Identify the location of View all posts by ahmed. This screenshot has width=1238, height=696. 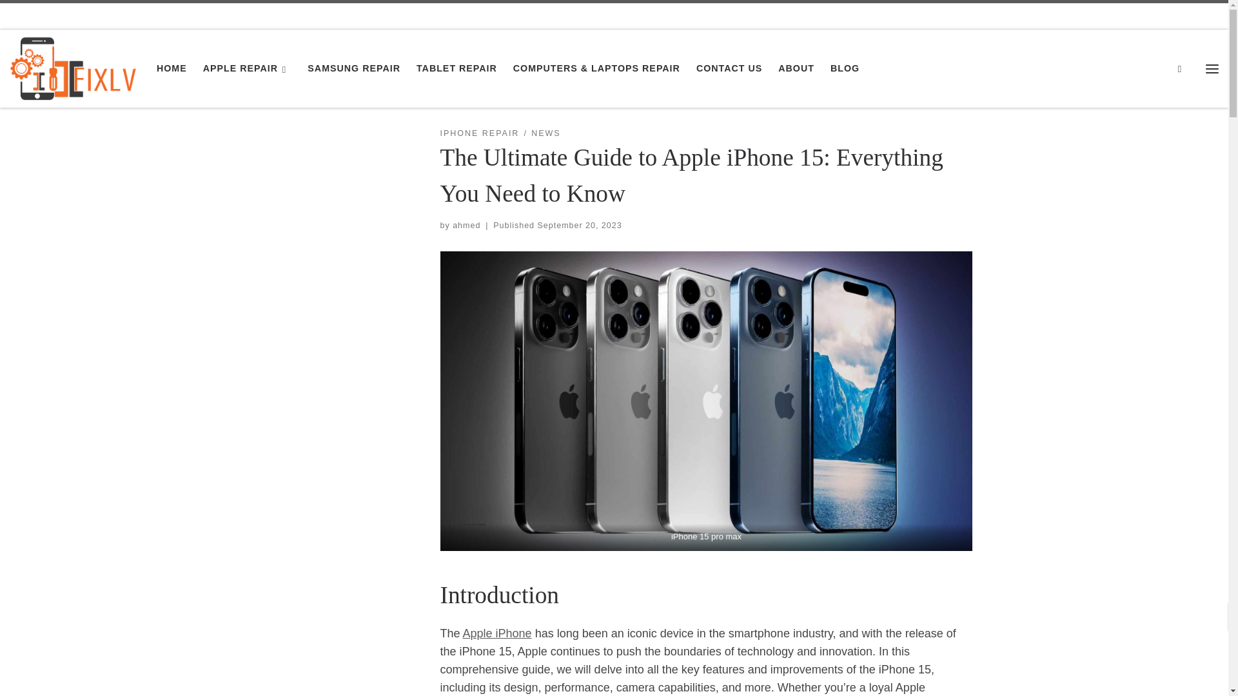
(466, 226).